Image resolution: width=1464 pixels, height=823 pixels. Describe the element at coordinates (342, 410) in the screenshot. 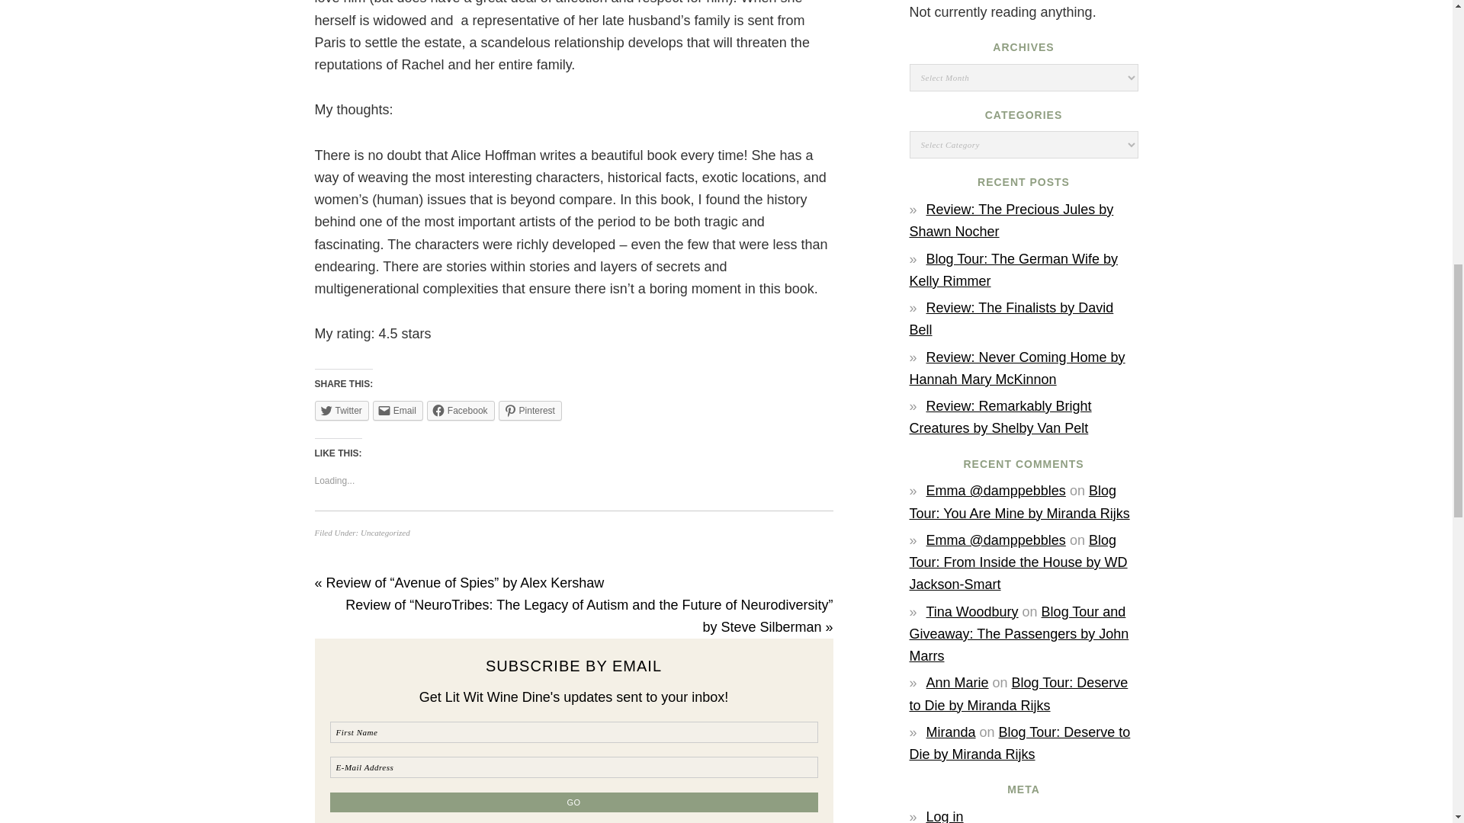

I see `Click to share on Twitter` at that location.